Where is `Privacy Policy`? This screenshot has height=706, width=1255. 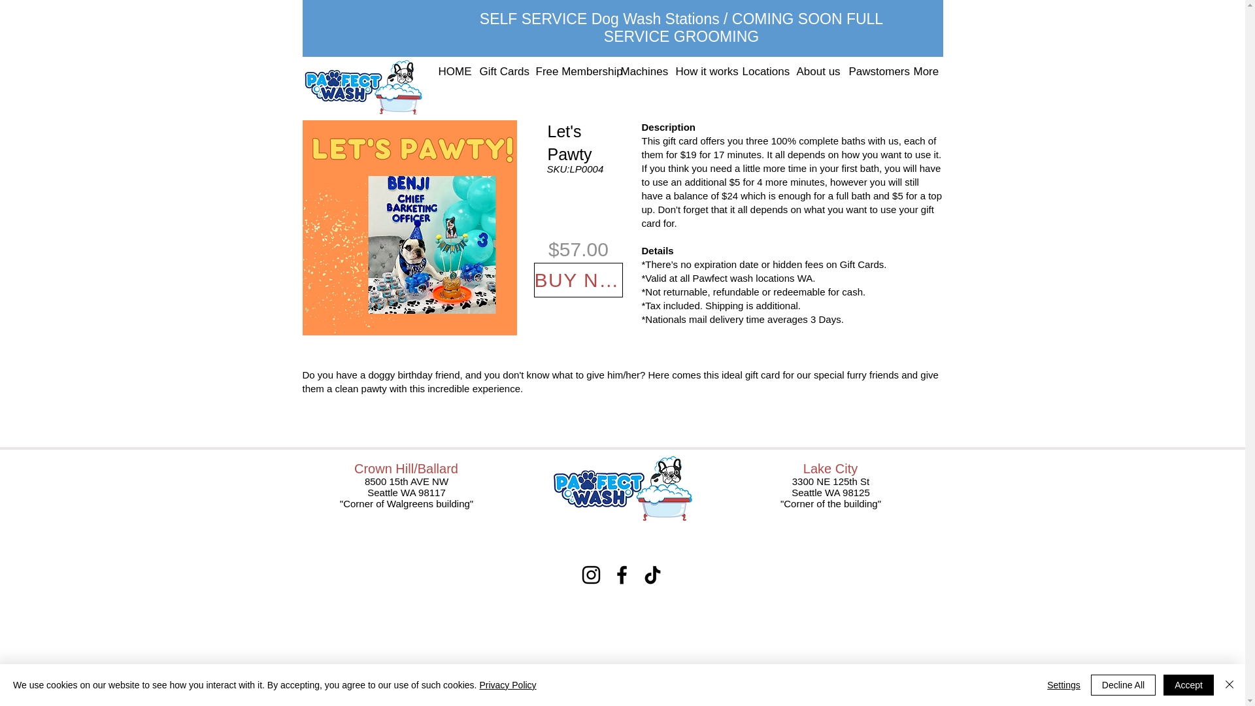 Privacy Policy is located at coordinates (507, 685).